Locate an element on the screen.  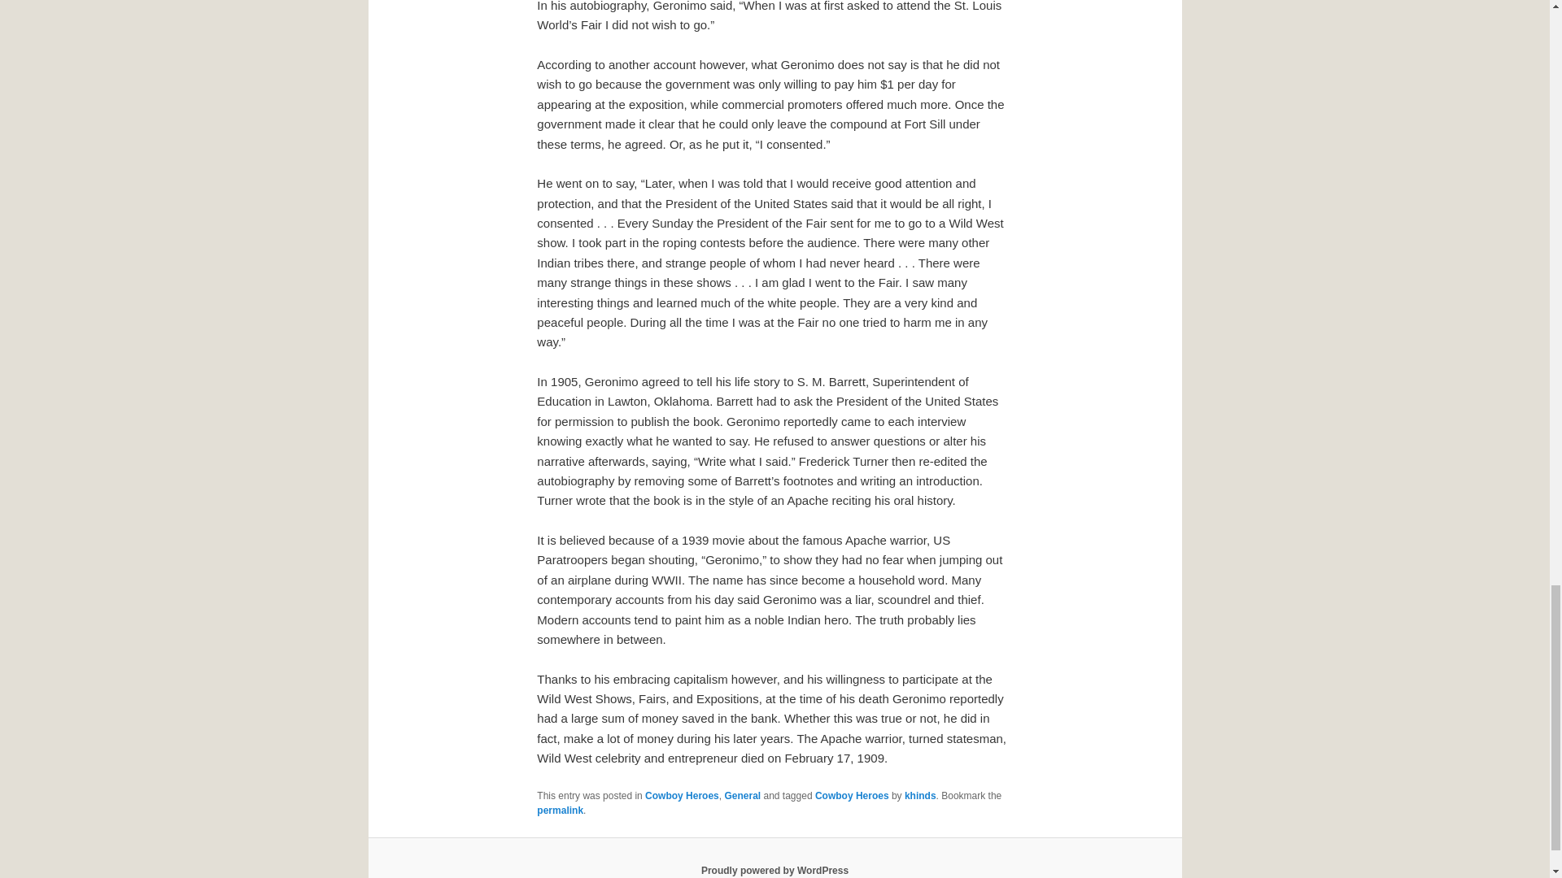
Proudly powered by WordPress is located at coordinates (774, 870).